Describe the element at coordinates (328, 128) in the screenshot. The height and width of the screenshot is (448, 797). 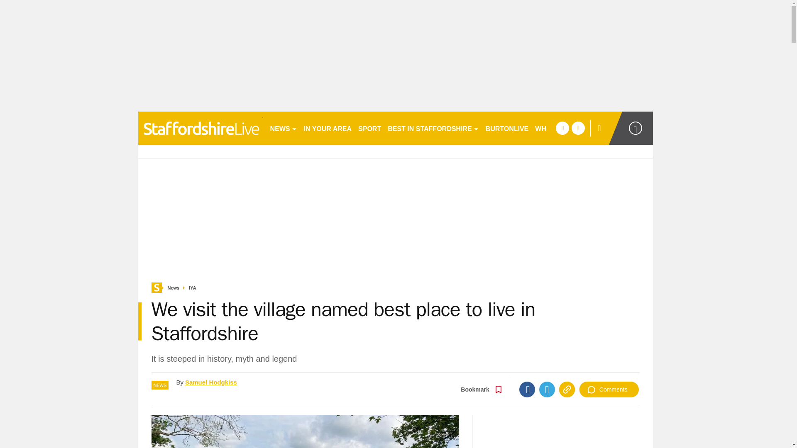
I see `IN YOUR AREA` at that location.